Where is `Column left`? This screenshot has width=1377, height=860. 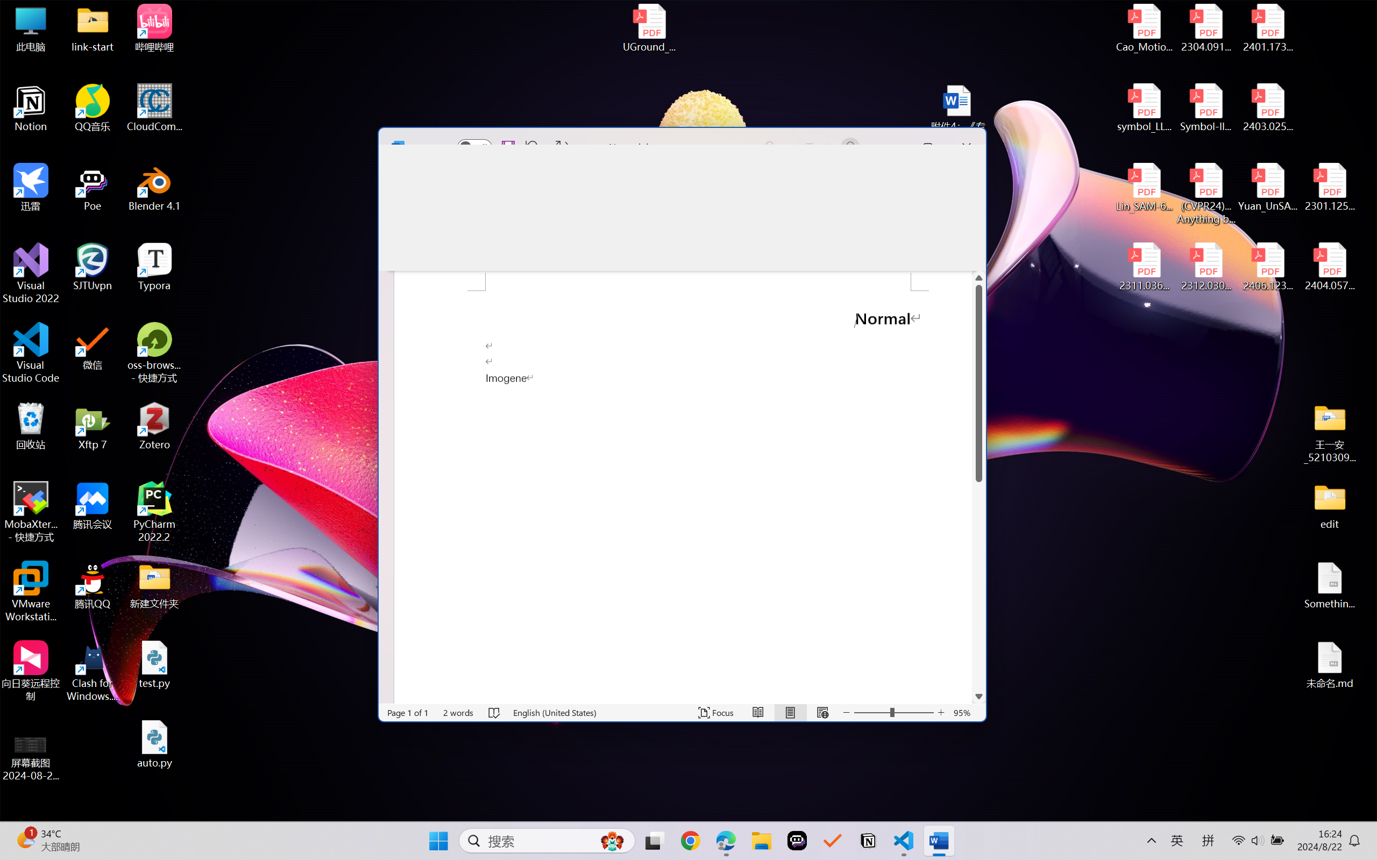 Column left is located at coordinates (385, 697).